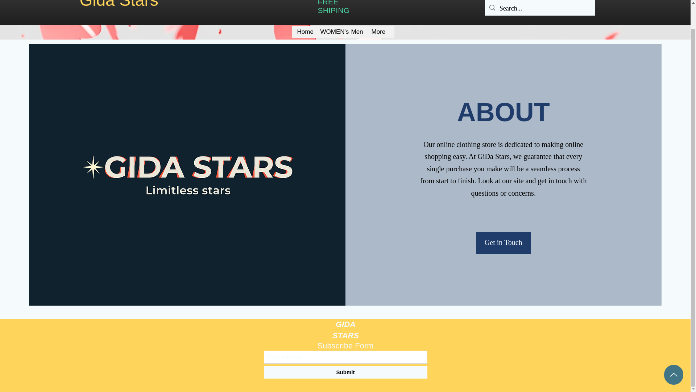 This screenshot has height=392, width=696. What do you see at coordinates (330, 32) in the screenshot?
I see `WOMEN's` at bounding box center [330, 32].